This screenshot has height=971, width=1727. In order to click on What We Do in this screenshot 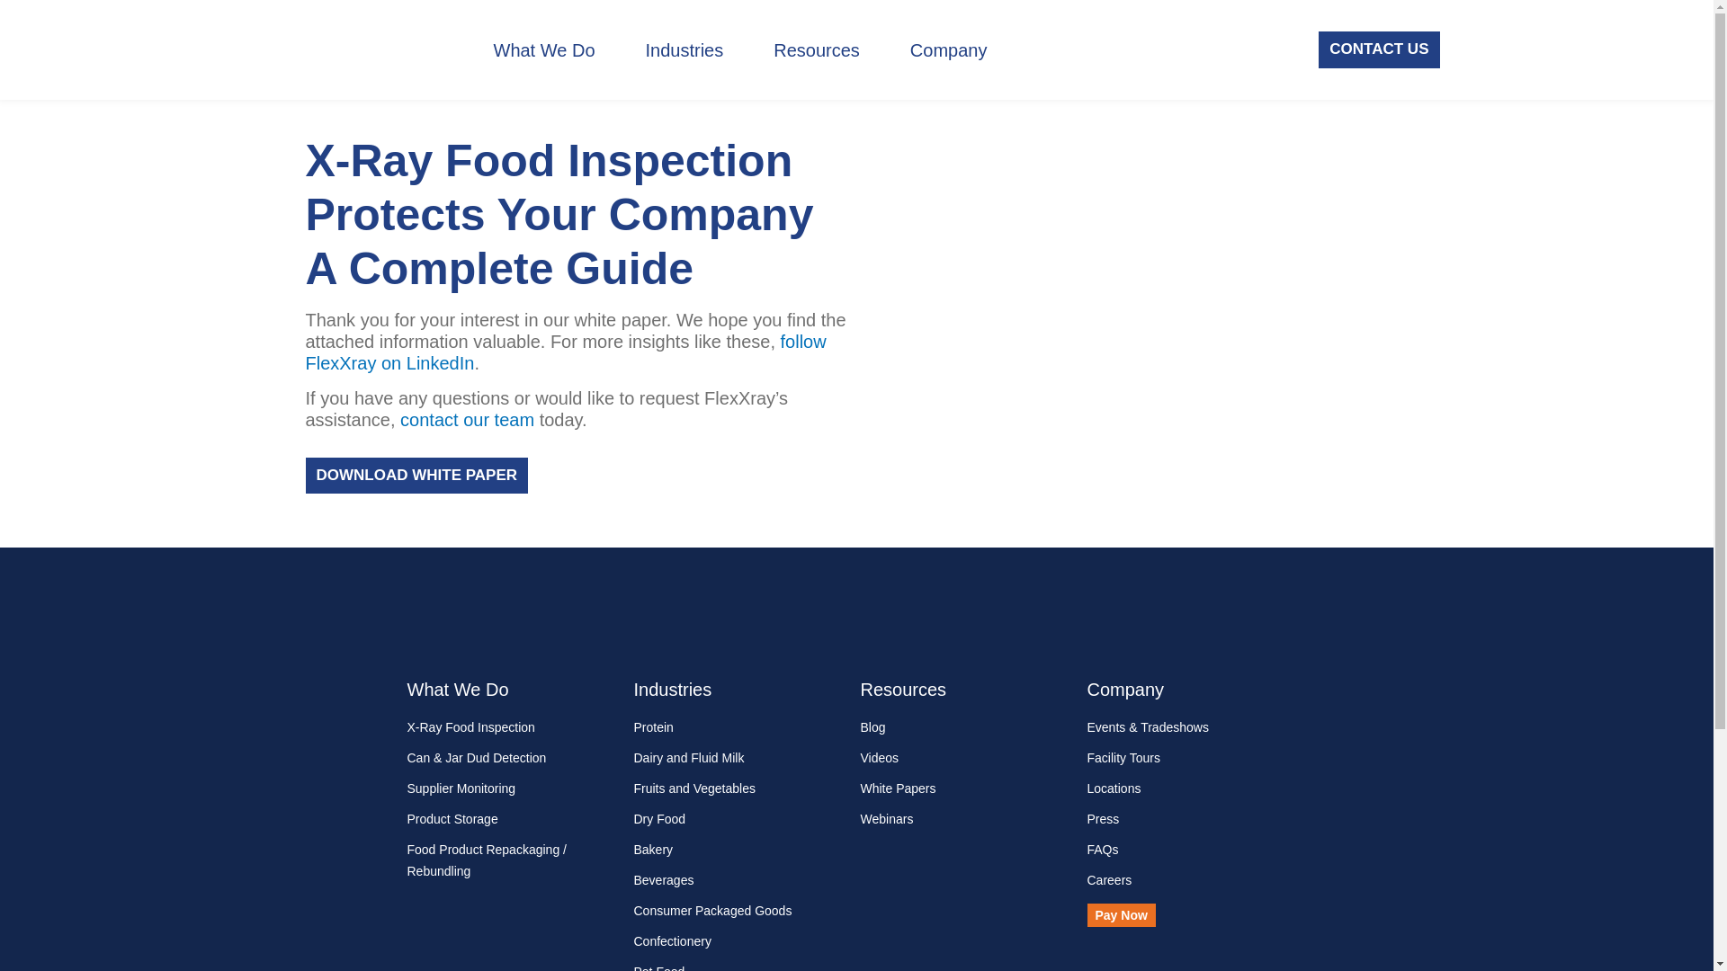, I will do `click(543, 50)`.